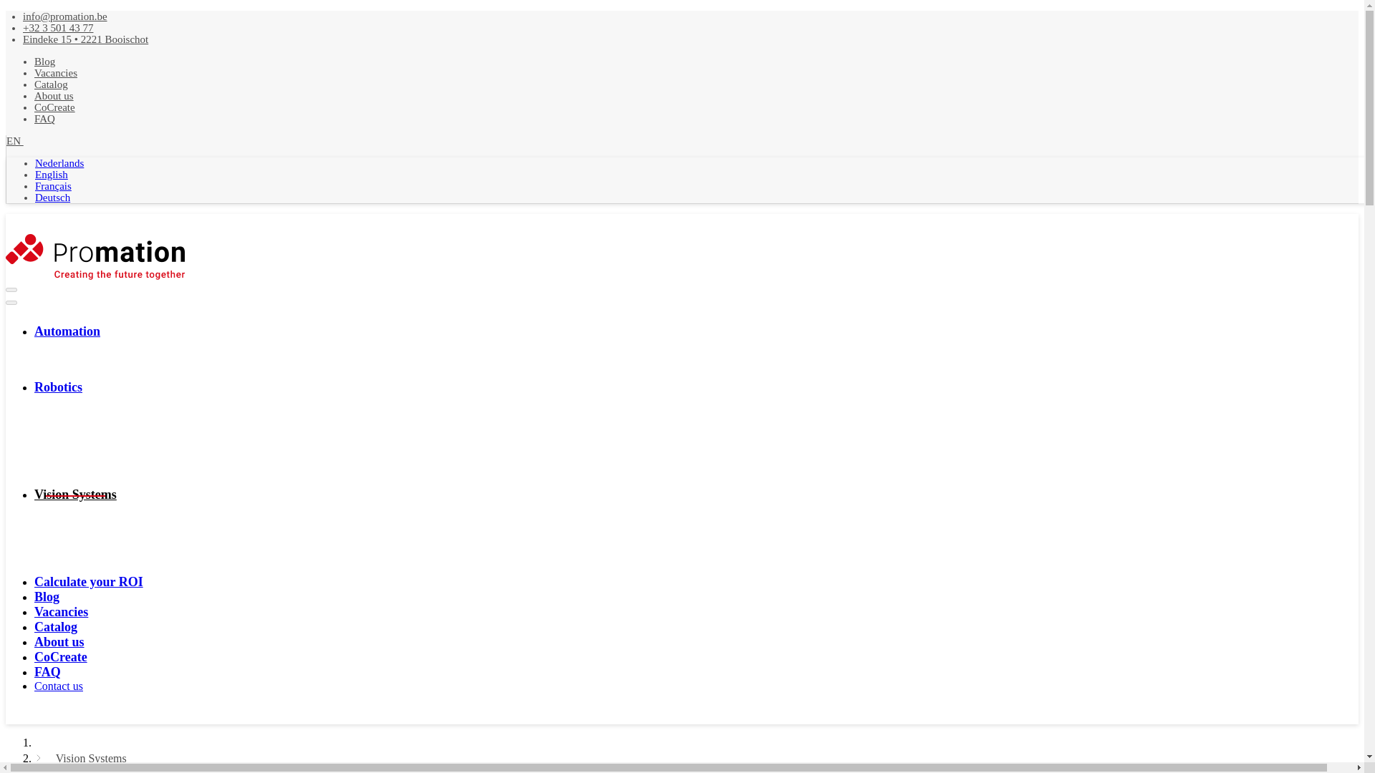  What do you see at coordinates (47, 672) in the screenshot?
I see `FAQ` at bounding box center [47, 672].